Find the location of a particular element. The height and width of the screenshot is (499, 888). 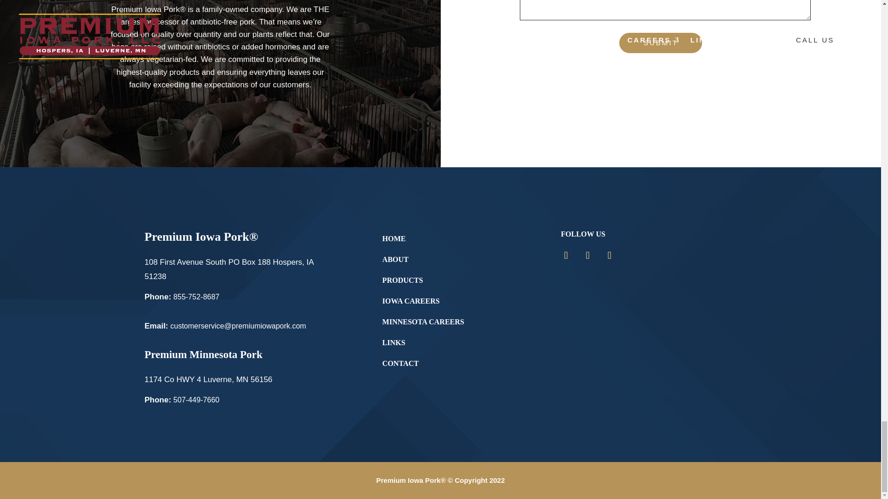

ABOUT is located at coordinates (395, 259).